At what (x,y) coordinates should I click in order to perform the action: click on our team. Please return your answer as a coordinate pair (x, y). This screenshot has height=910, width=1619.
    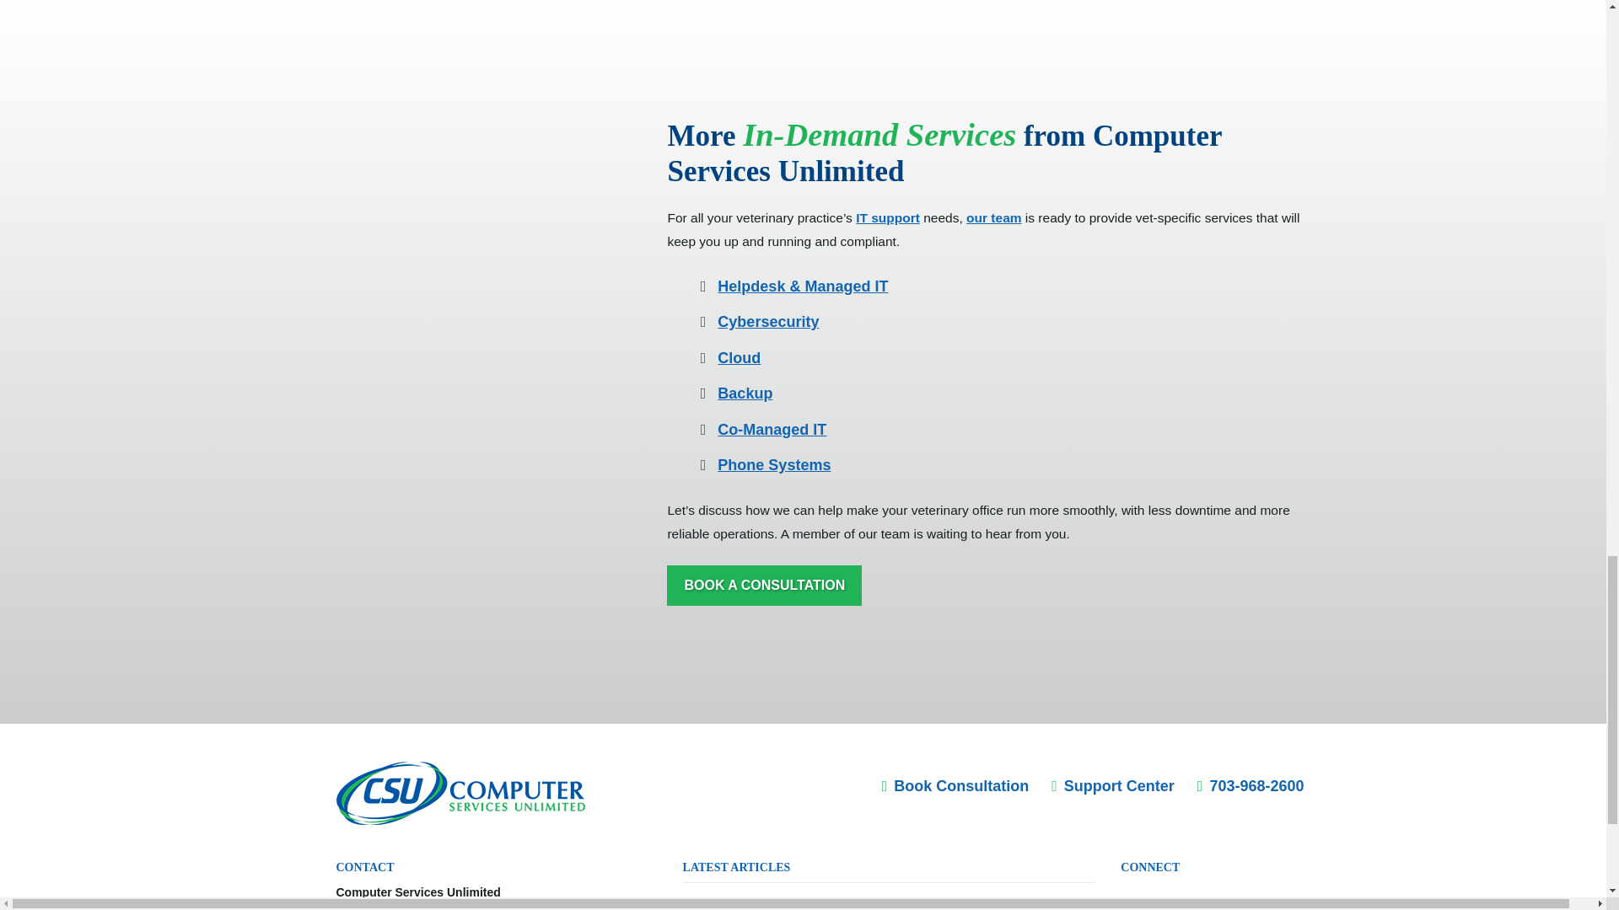
    Looking at the image, I should click on (993, 217).